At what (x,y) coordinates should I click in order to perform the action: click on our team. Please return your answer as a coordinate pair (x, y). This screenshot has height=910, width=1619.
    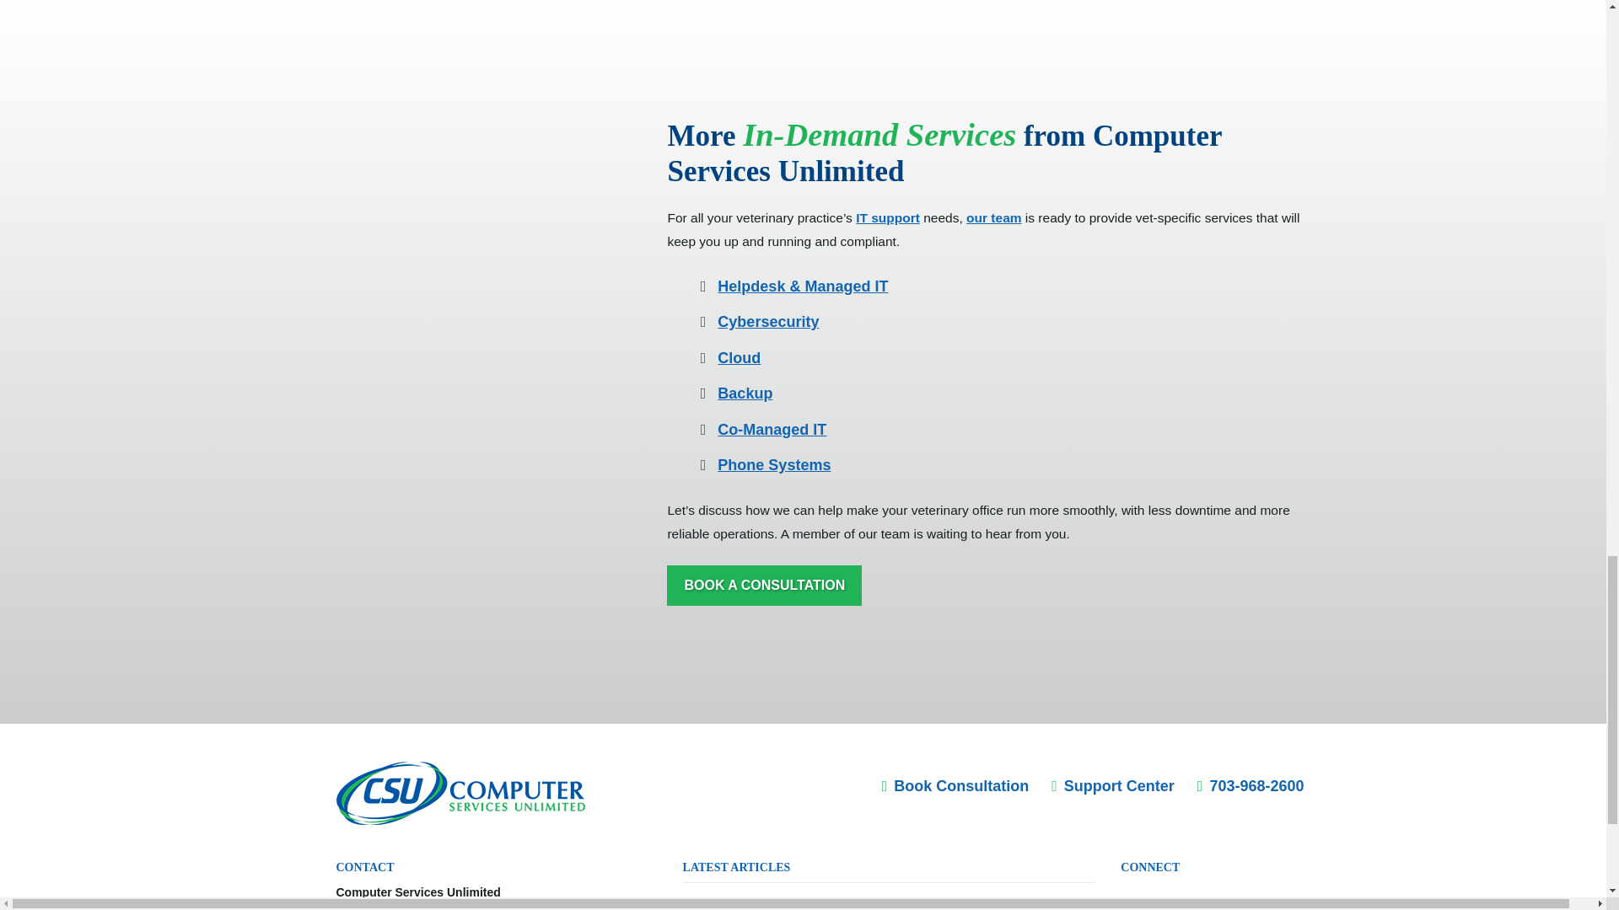
    Looking at the image, I should click on (993, 217).